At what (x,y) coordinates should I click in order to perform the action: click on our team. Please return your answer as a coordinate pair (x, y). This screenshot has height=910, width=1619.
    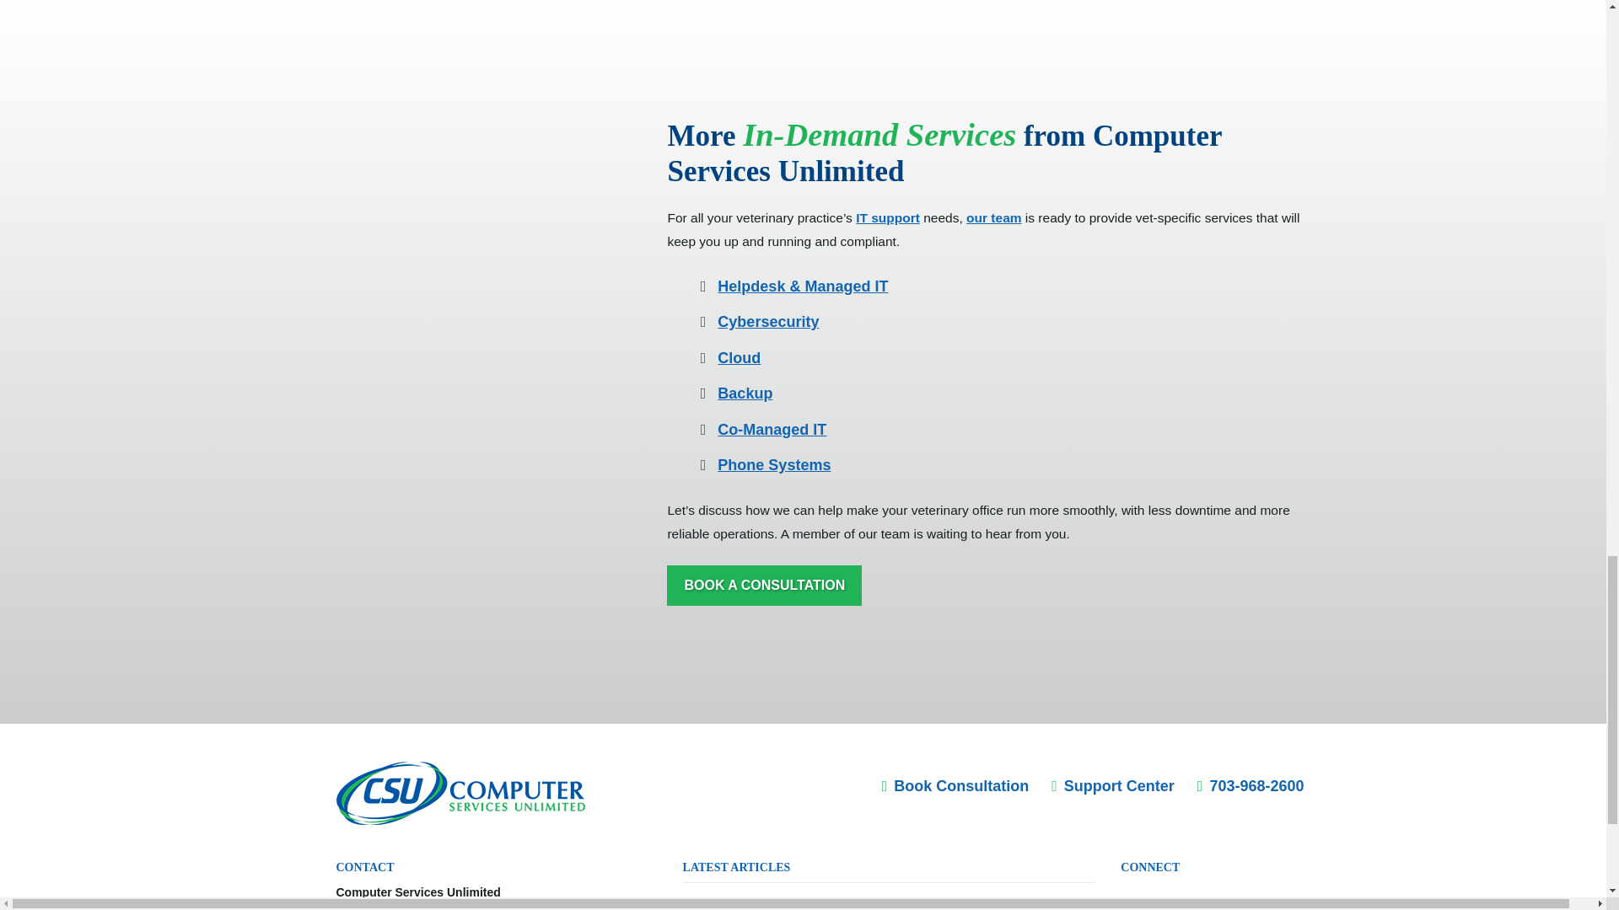
    Looking at the image, I should click on (993, 217).